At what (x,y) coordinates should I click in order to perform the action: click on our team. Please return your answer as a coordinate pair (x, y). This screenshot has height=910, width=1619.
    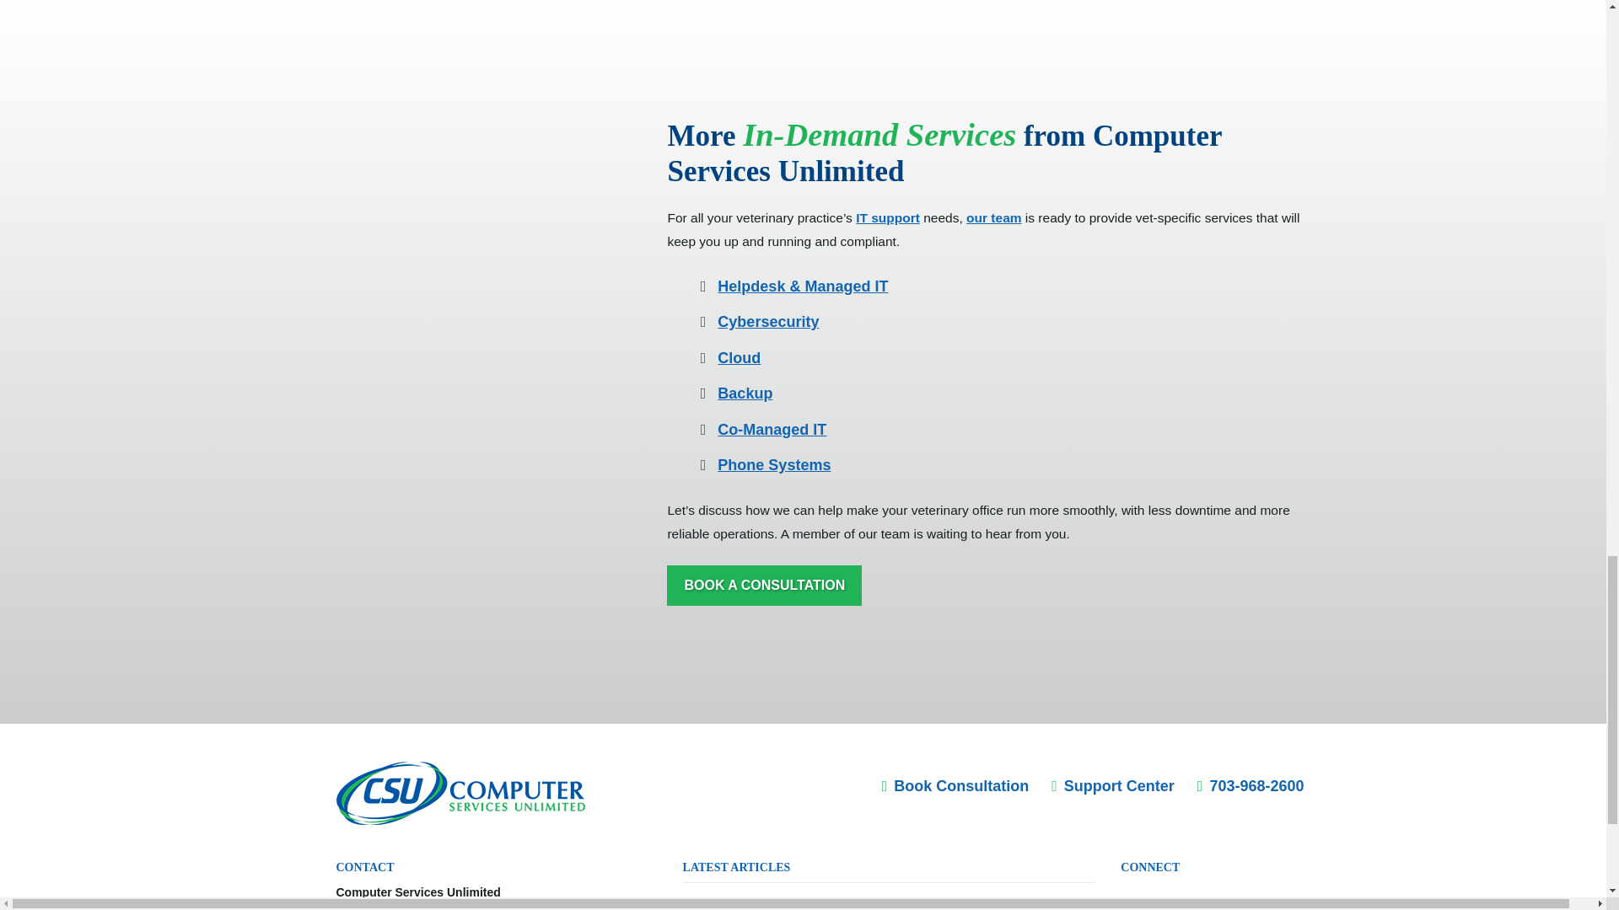
    Looking at the image, I should click on (993, 217).